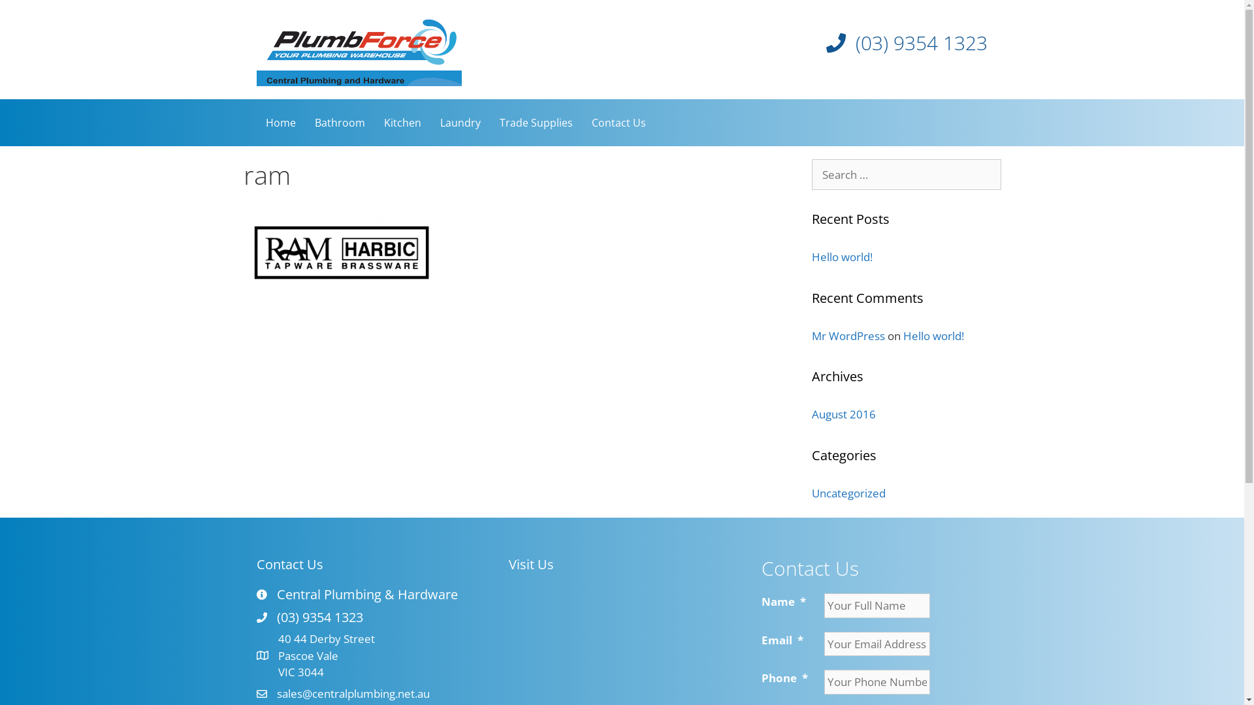 Image resolution: width=1254 pixels, height=705 pixels. Describe the element at coordinates (280, 123) in the screenshot. I see `Home` at that location.